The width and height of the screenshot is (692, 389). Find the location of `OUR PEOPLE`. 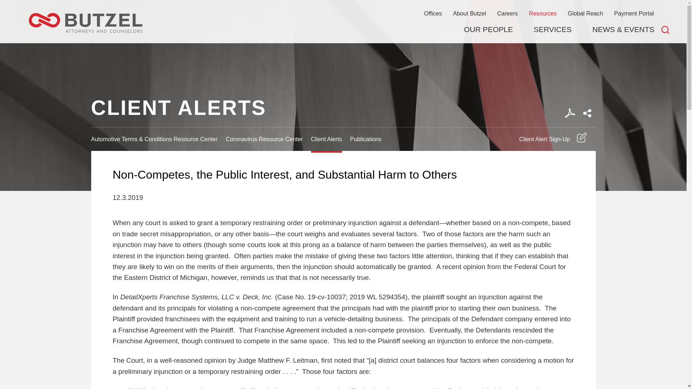

OUR PEOPLE is located at coordinates (488, 30).